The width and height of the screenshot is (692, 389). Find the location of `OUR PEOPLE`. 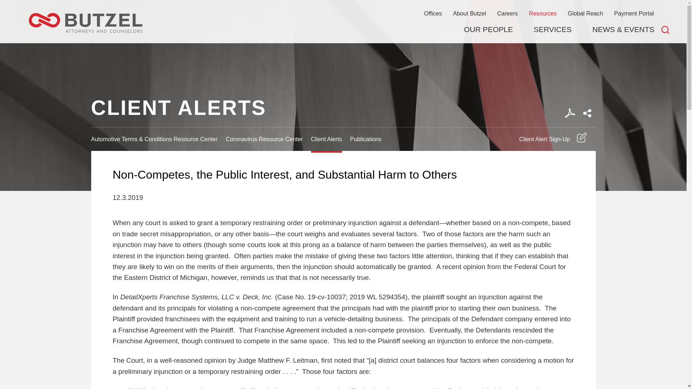

OUR PEOPLE is located at coordinates (488, 30).